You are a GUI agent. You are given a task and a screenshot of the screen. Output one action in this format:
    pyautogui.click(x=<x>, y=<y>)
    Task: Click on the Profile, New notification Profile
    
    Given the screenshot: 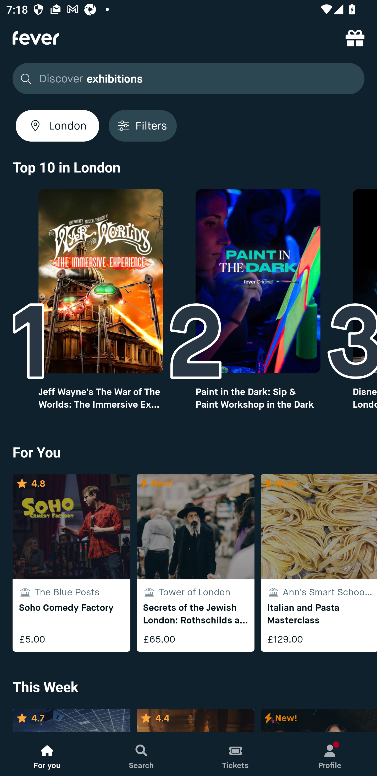 What is the action you would take?
    pyautogui.click(x=330, y=754)
    